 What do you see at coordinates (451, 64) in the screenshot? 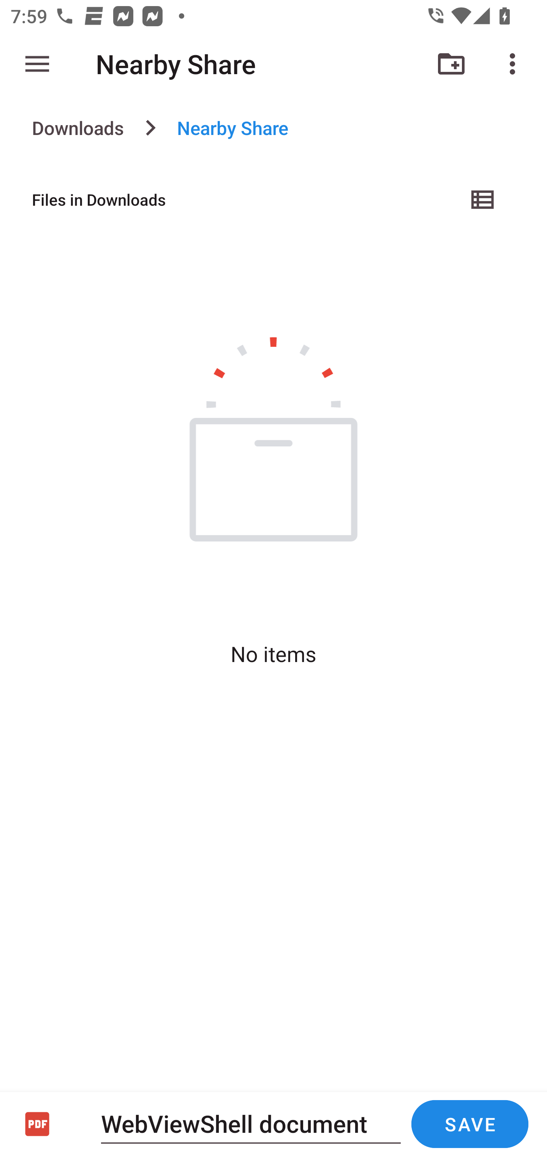
I see `New folder` at bounding box center [451, 64].